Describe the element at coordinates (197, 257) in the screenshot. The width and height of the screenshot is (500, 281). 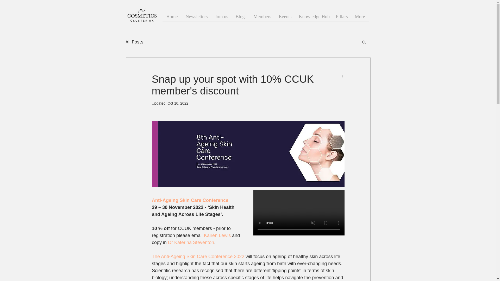
I see `The Anti-Ageing Skin Care Conference 2022` at that location.